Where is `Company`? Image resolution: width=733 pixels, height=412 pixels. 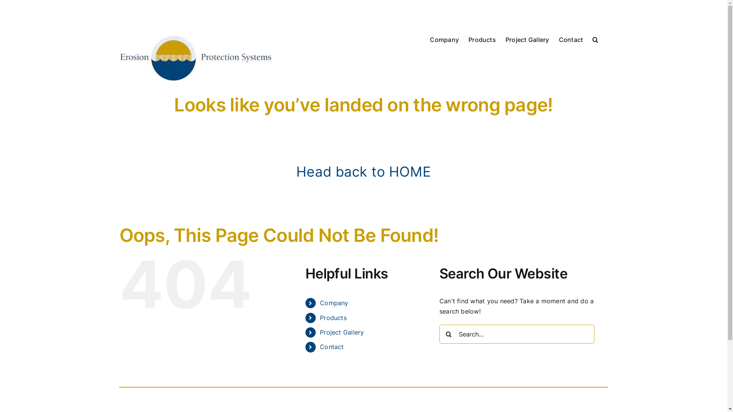 Company is located at coordinates (334, 303).